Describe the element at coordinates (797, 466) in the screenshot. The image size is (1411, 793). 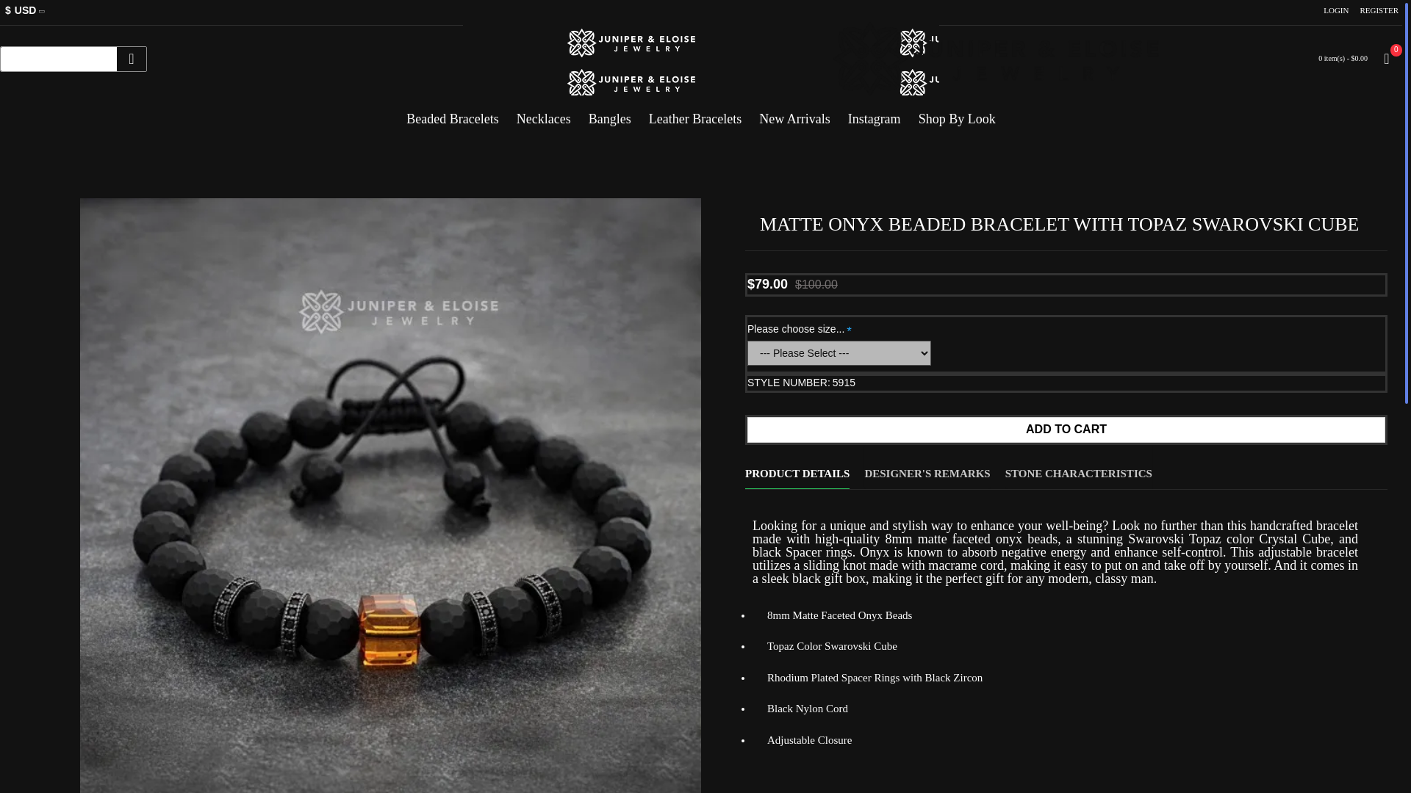
I see `PRODUCT DETAILS` at that location.